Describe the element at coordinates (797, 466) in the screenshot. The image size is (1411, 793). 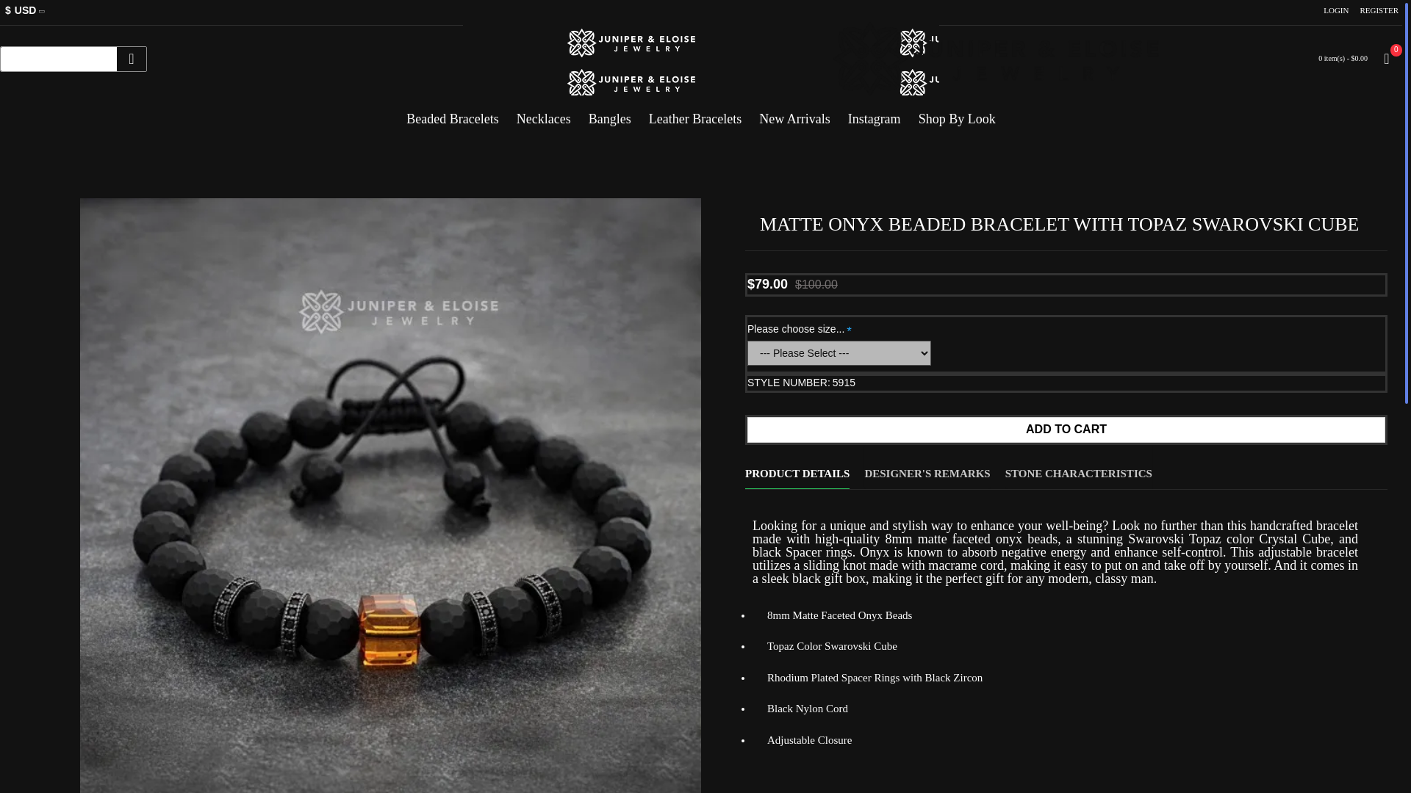
I see `PRODUCT DETAILS` at that location.